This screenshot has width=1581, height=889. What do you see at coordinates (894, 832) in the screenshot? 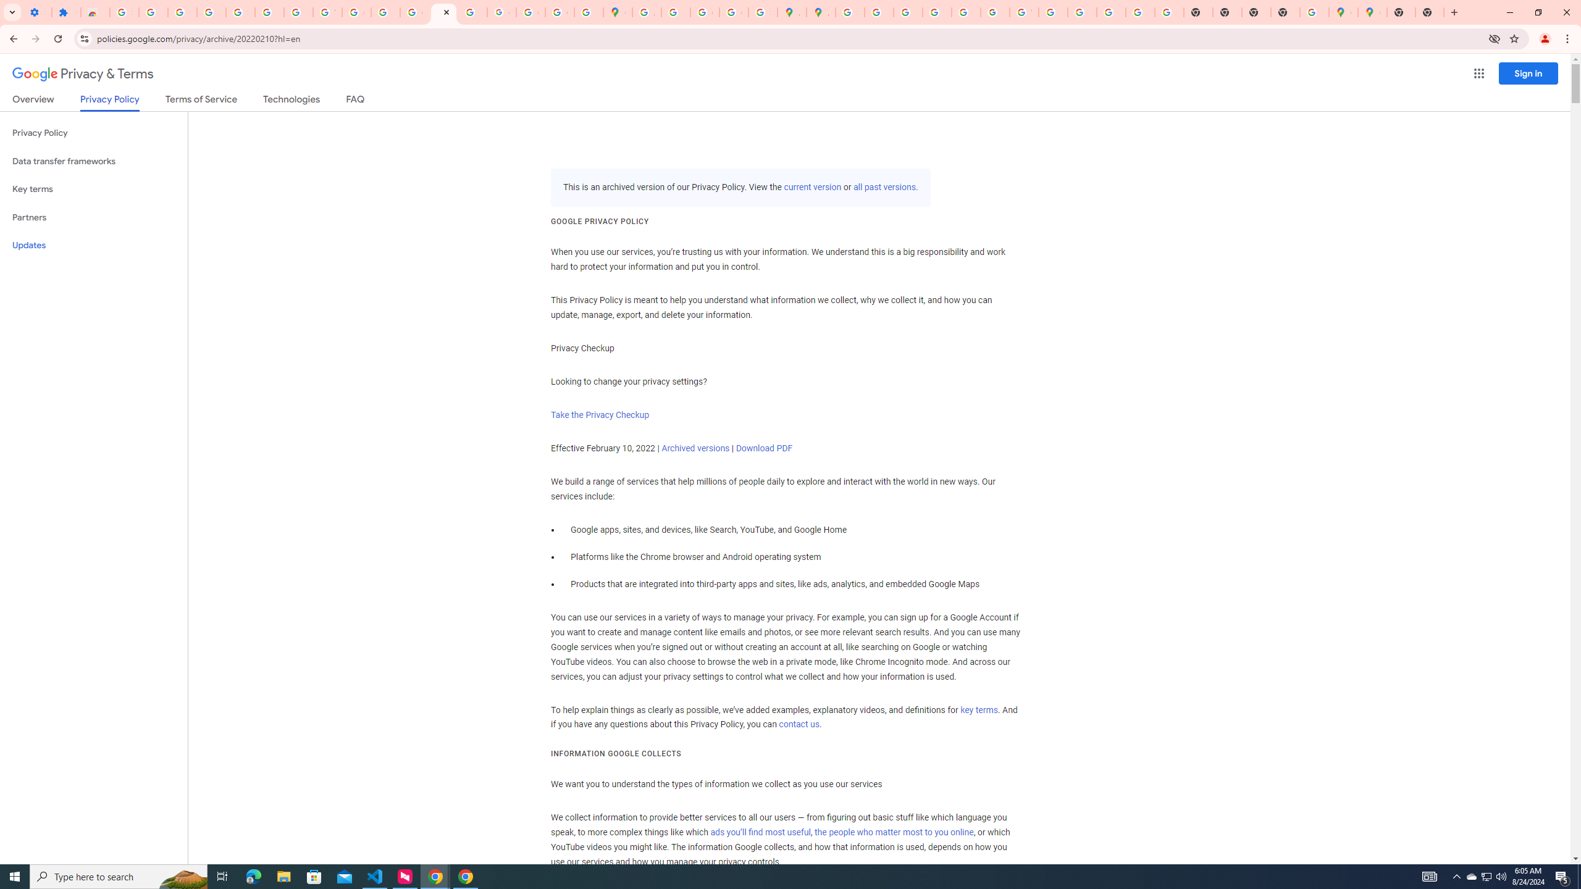
I see `the people who matter most to you online` at bounding box center [894, 832].